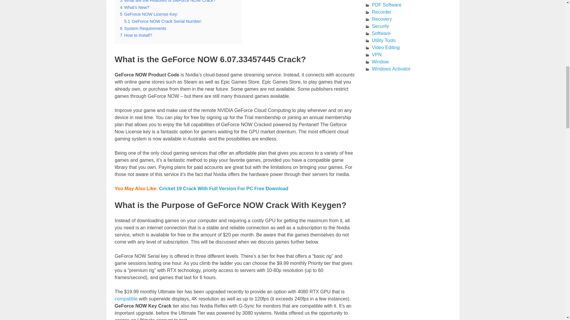 Image resolution: width=570 pixels, height=320 pixels. I want to click on 6 System Requirements, so click(143, 28).